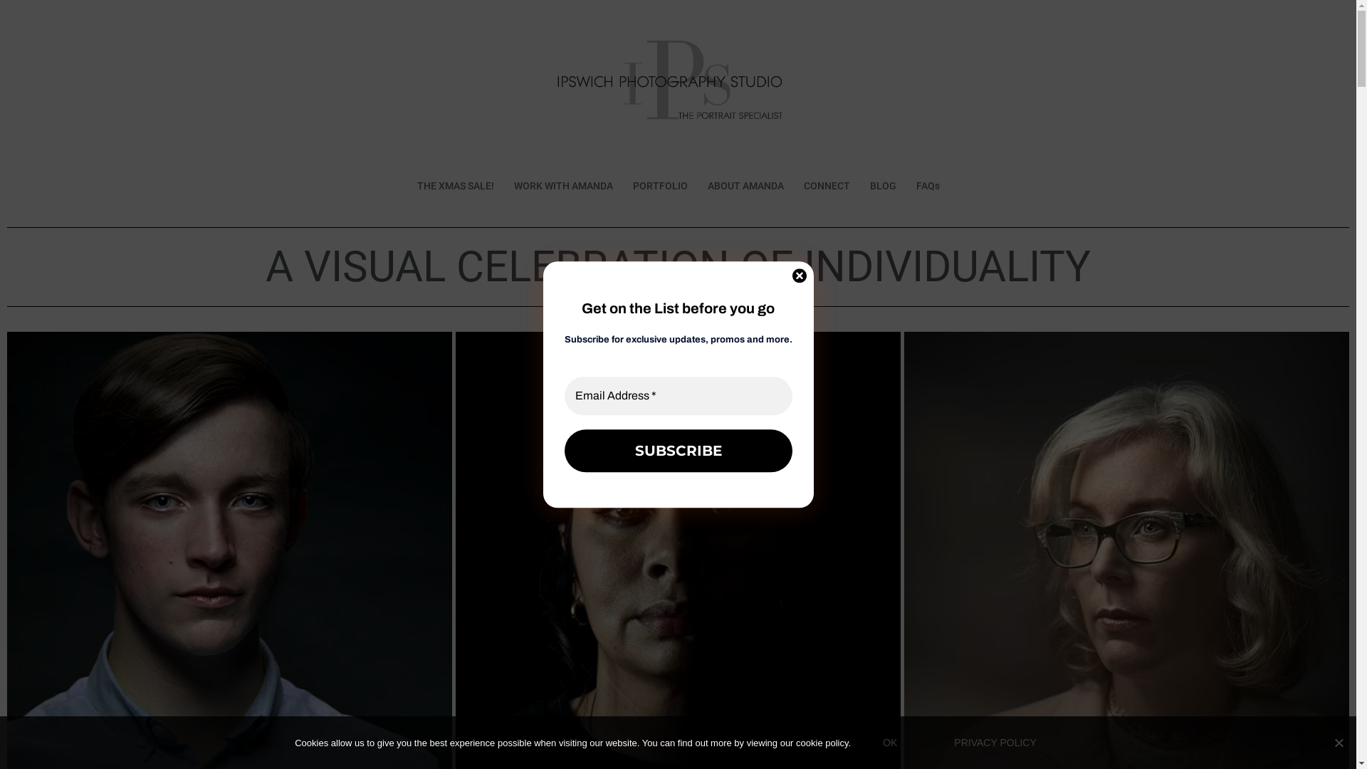  I want to click on No, so click(1339, 743).